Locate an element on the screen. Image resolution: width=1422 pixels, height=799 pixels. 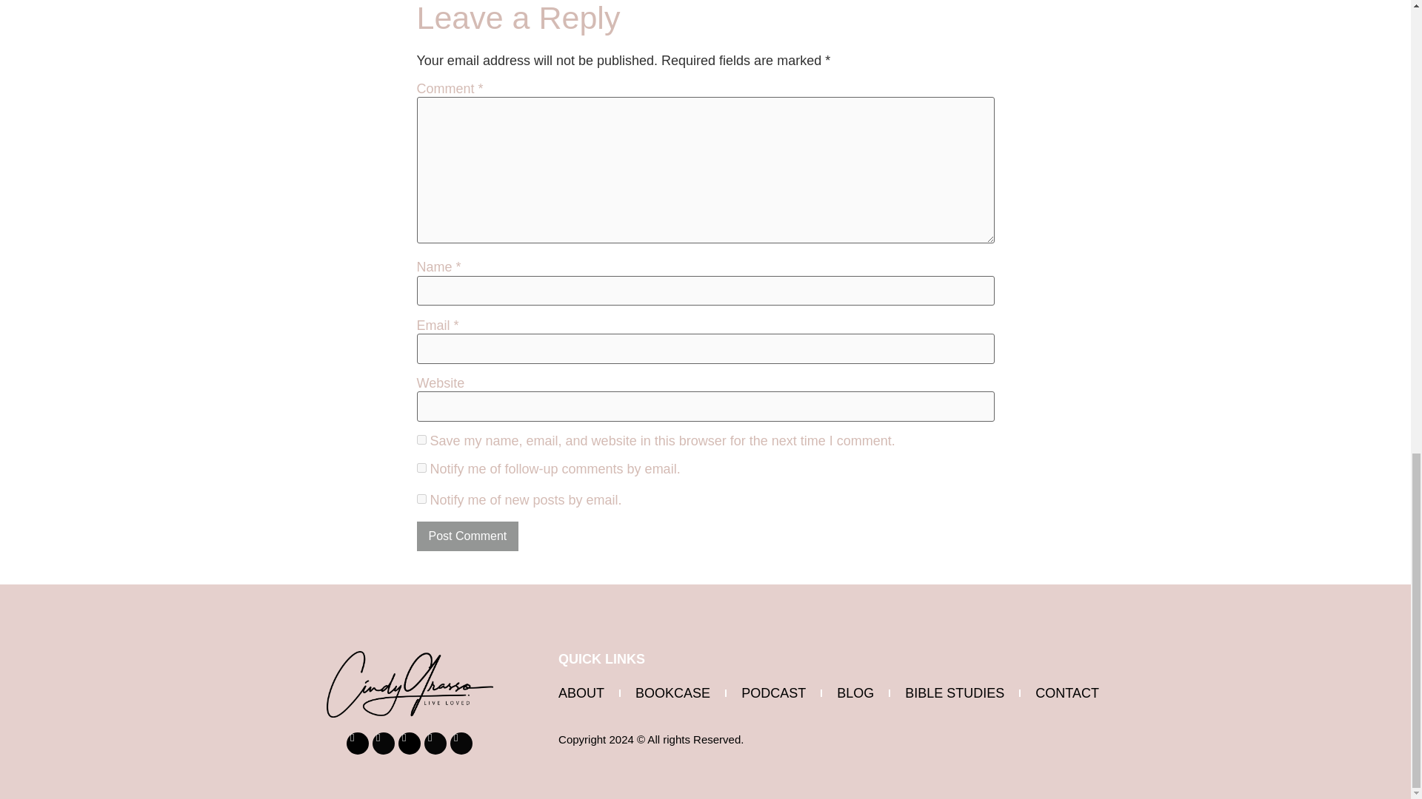
ABOUT is located at coordinates (581, 692).